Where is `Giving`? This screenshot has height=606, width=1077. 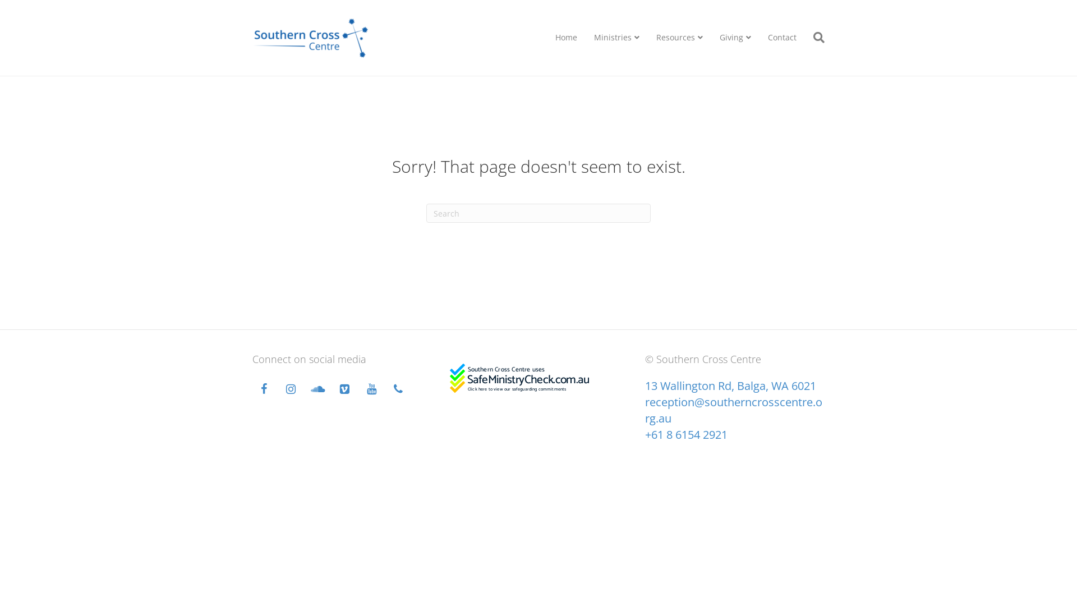
Giving is located at coordinates (735, 38).